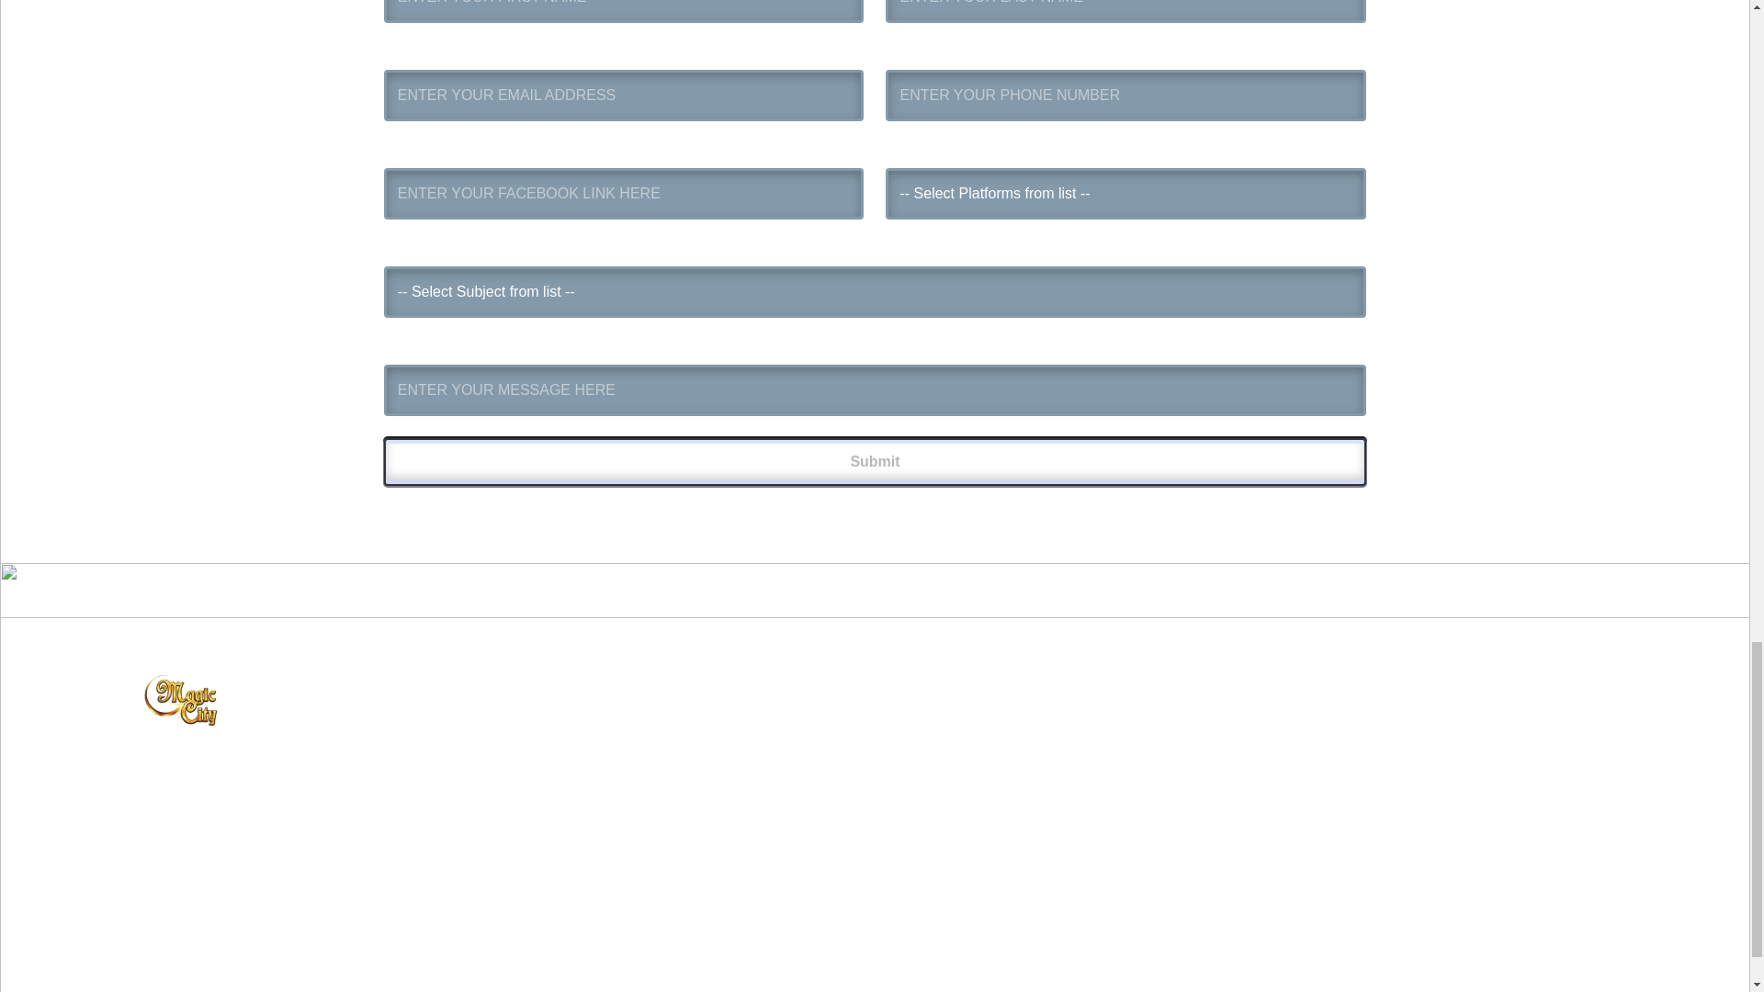 The image size is (1764, 992). Describe the element at coordinates (750, 765) in the screenshot. I see `Magic City` at that location.